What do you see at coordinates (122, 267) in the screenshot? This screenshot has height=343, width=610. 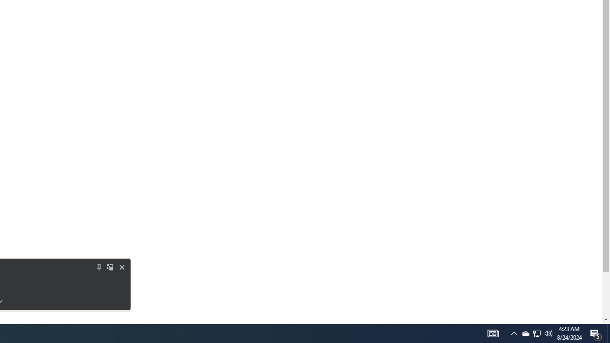 I see `Turn off Live Caption for now` at bounding box center [122, 267].